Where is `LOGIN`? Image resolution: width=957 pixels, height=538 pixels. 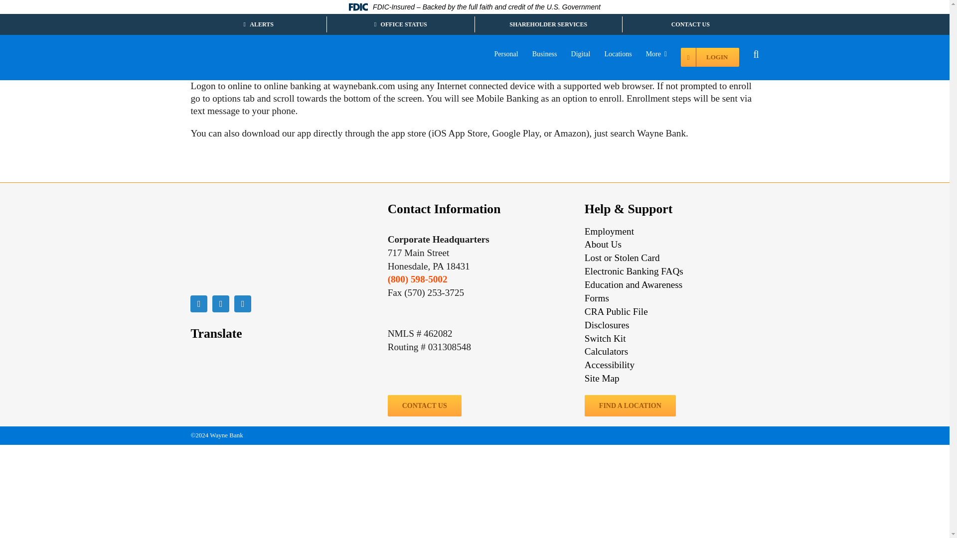
LOGIN is located at coordinates (710, 57).